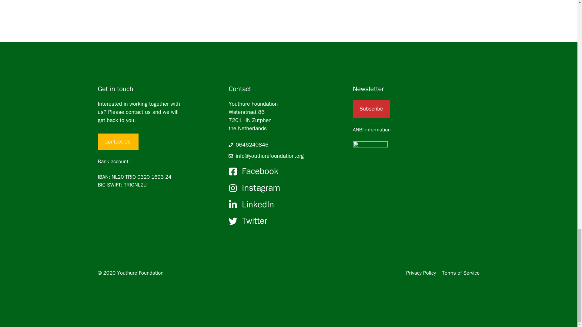 The height and width of the screenshot is (327, 582). Describe the element at coordinates (261, 188) in the screenshot. I see `Instagram` at that location.